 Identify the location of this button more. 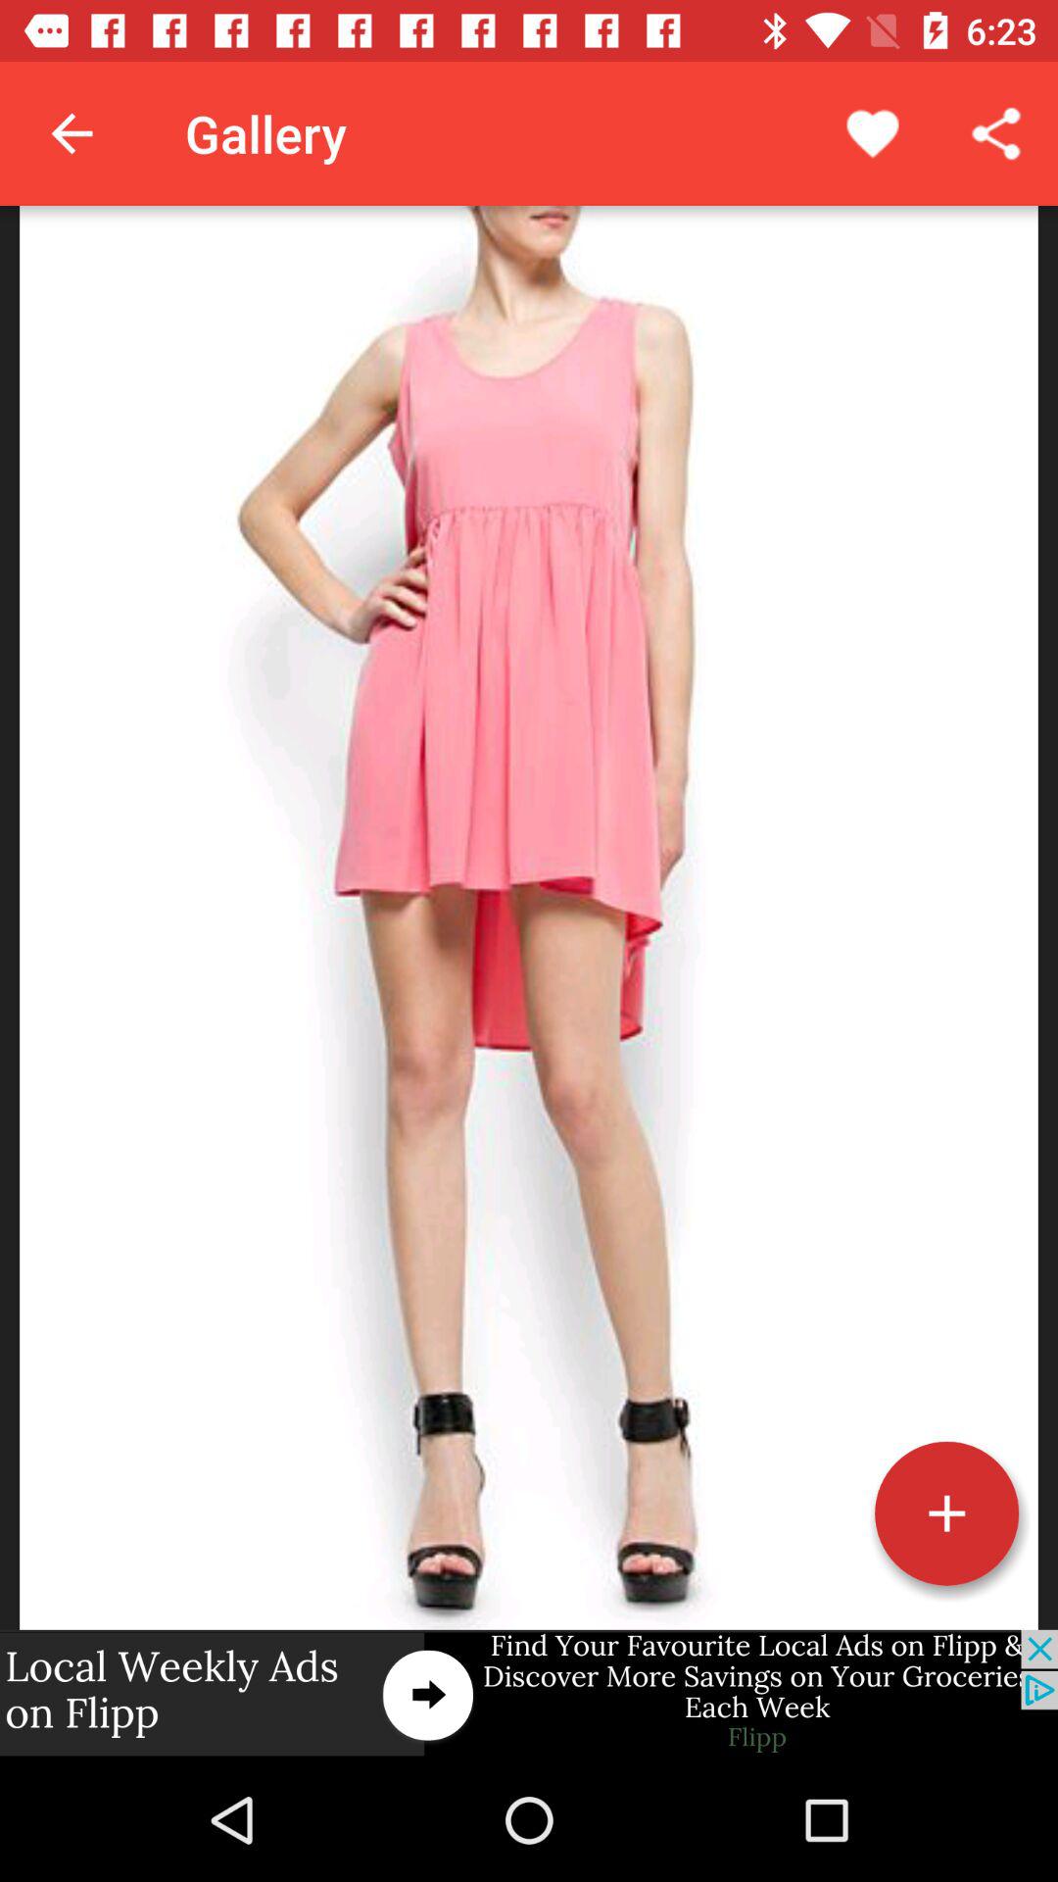
(946, 1513).